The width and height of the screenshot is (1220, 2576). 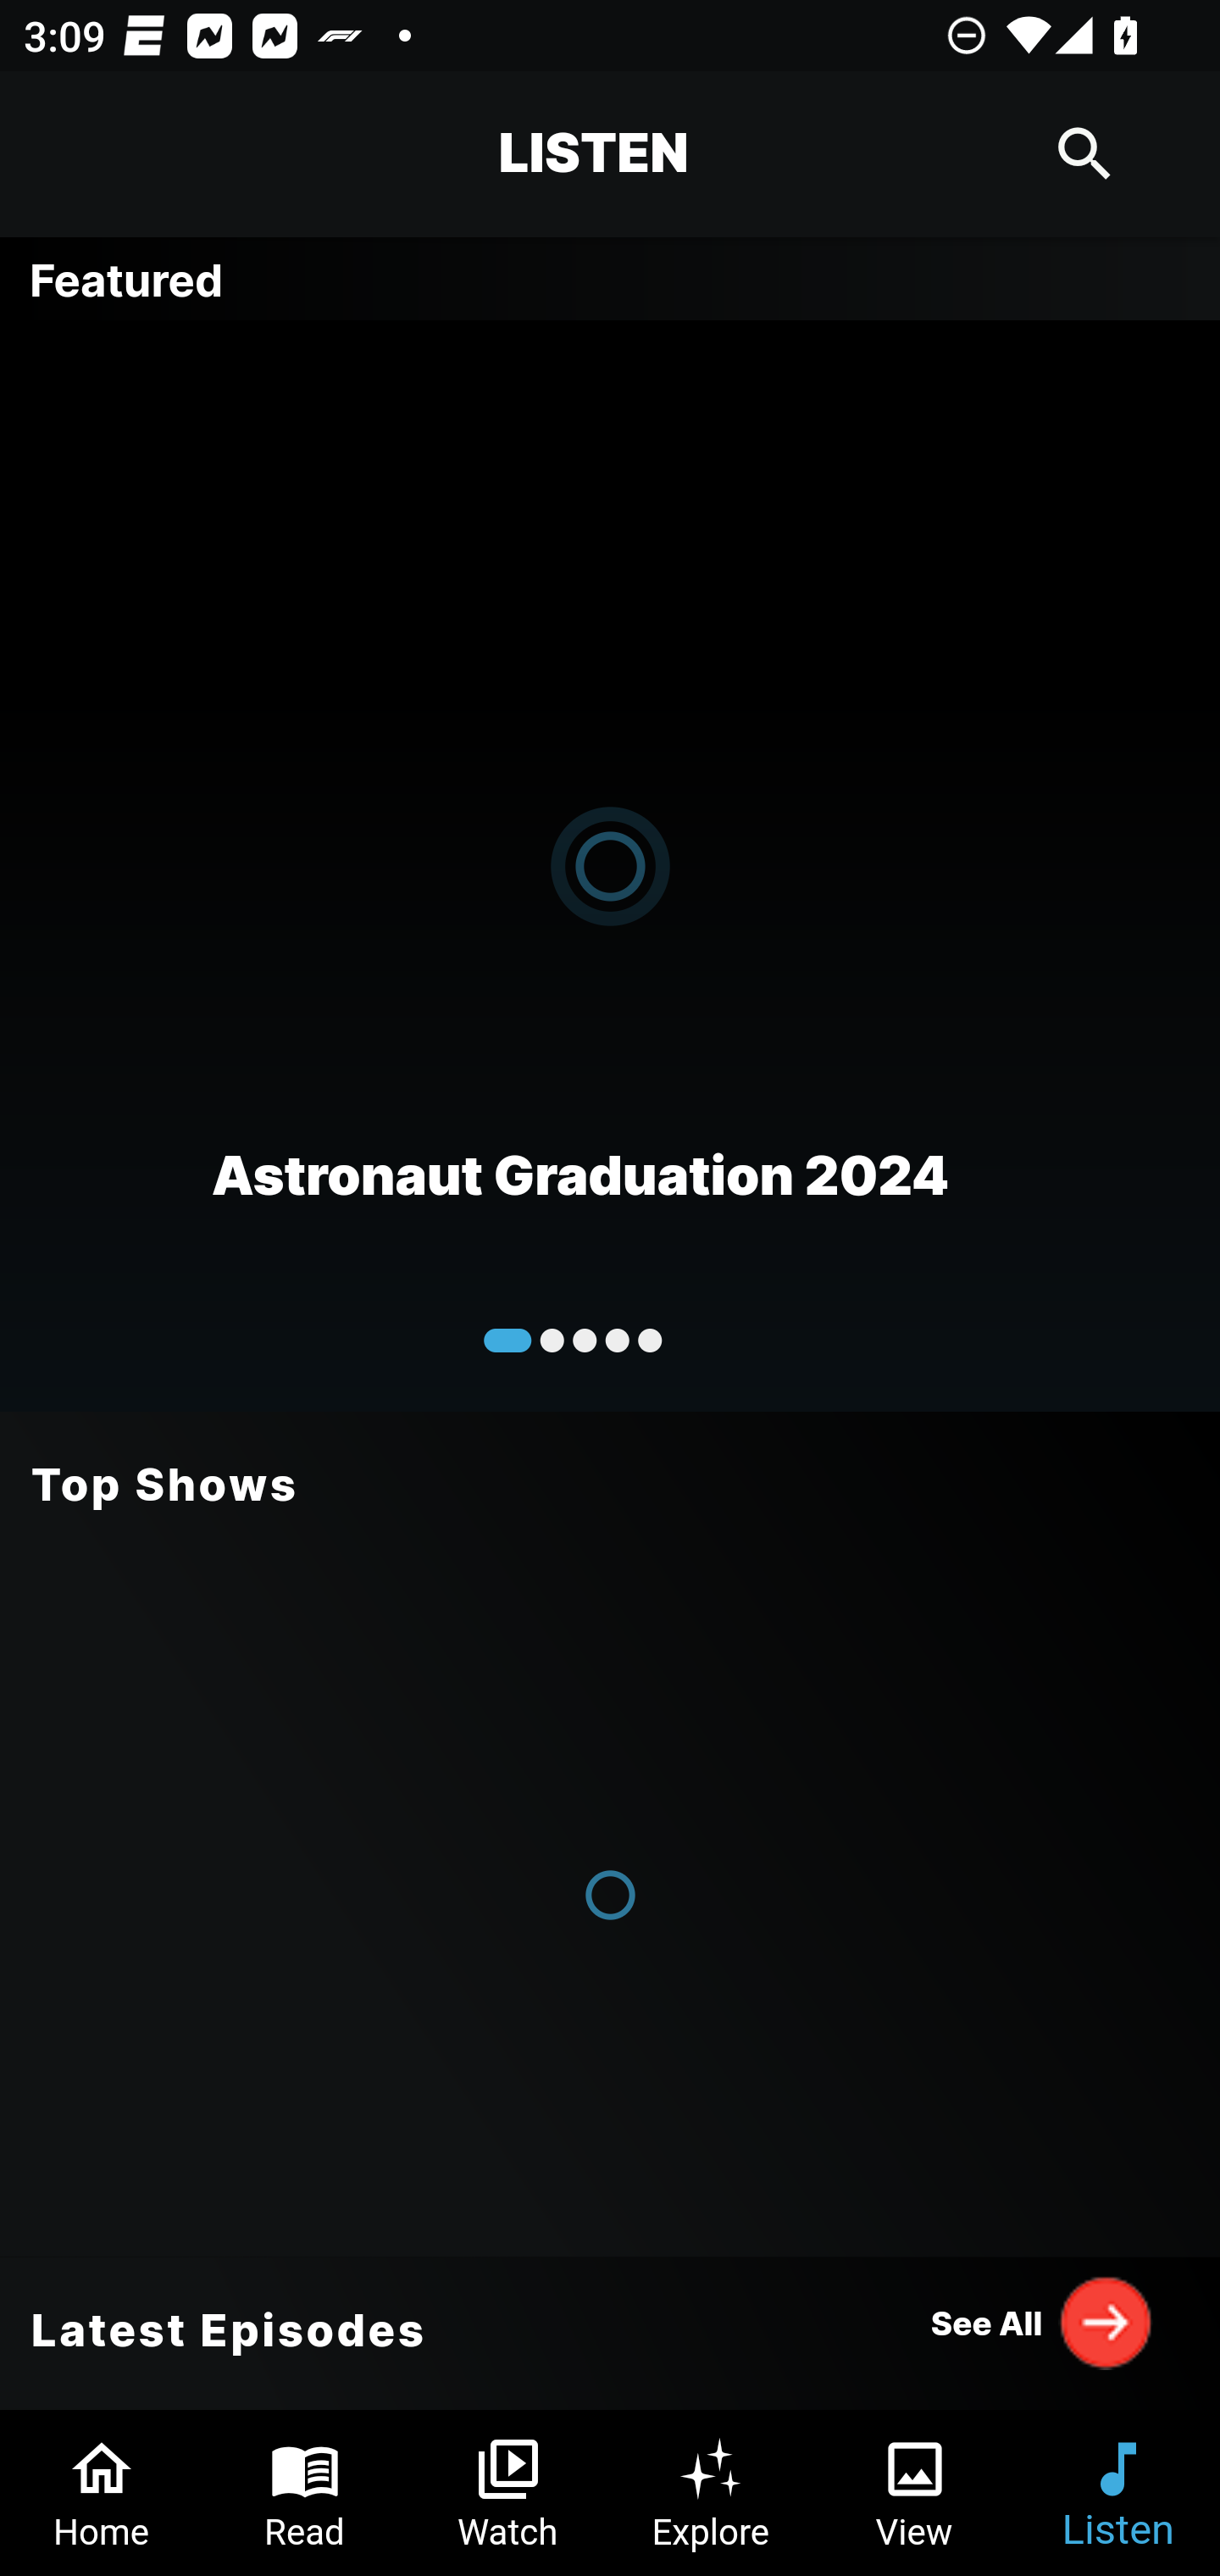 What do you see at coordinates (610, 864) in the screenshot?
I see `Astronaut Graduation 2024` at bounding box center [610, 864].